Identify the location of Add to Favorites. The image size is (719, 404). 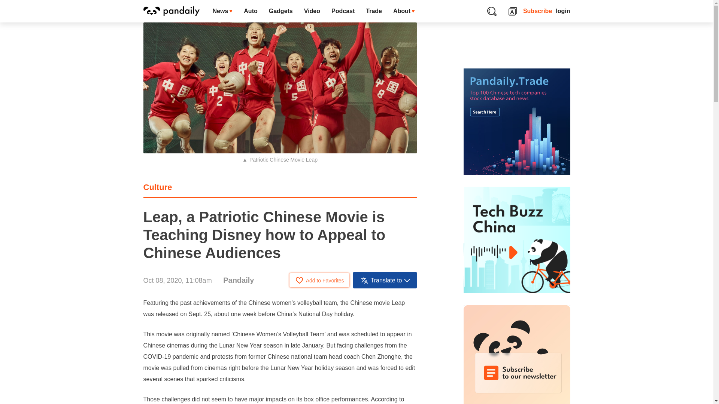
(319, 280).